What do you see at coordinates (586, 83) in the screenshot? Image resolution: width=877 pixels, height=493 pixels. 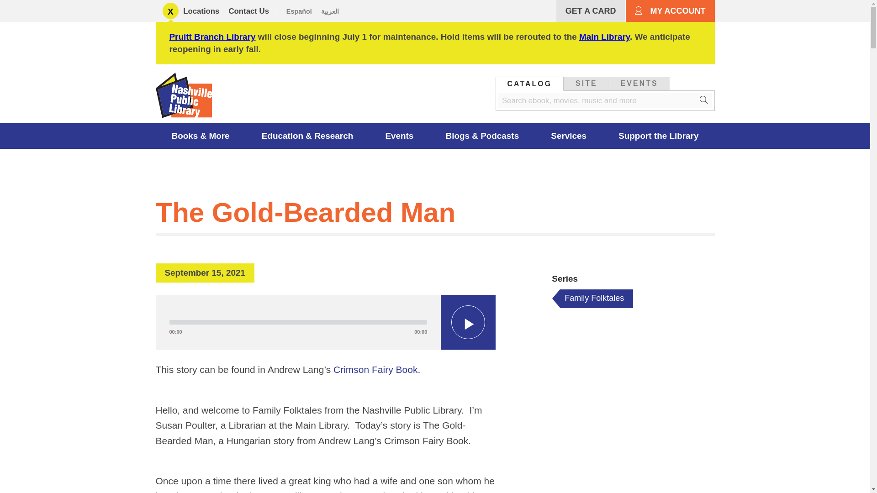 I see `SITE` at bounding box center [586, 83].